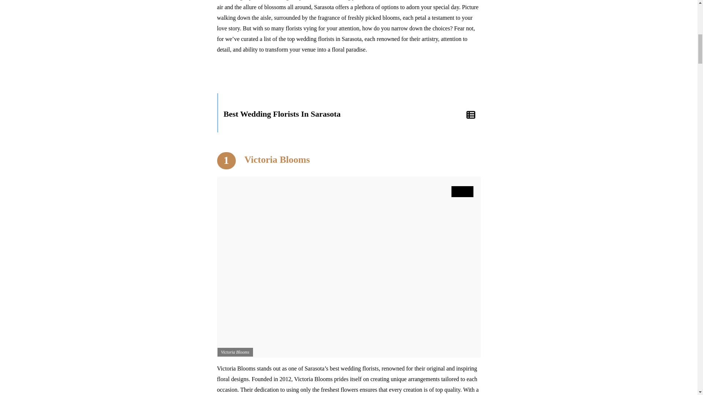 This screenshot has height=395, width=703. What do you see at coordinates (462, 191) in the screenshot?
I see `Pin it` at bounding box center [462, 191].